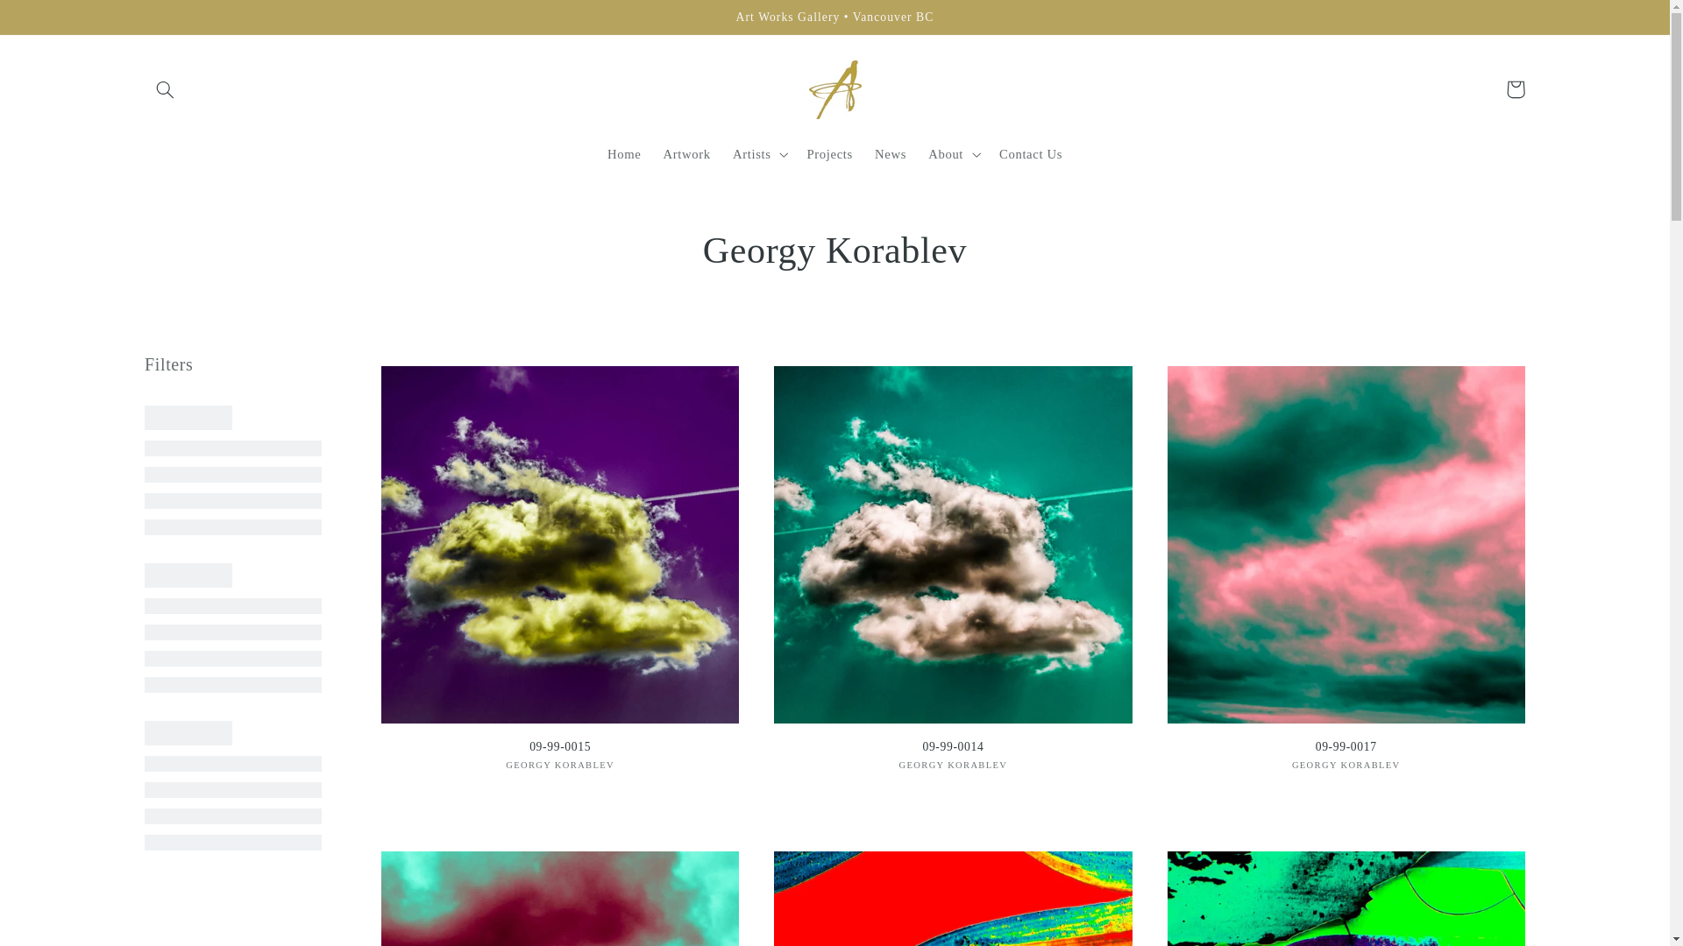 The image size is (1683, 946). Describe the element at coordinates (687, 154) in the screenshot. I see `Artwork` at that location.